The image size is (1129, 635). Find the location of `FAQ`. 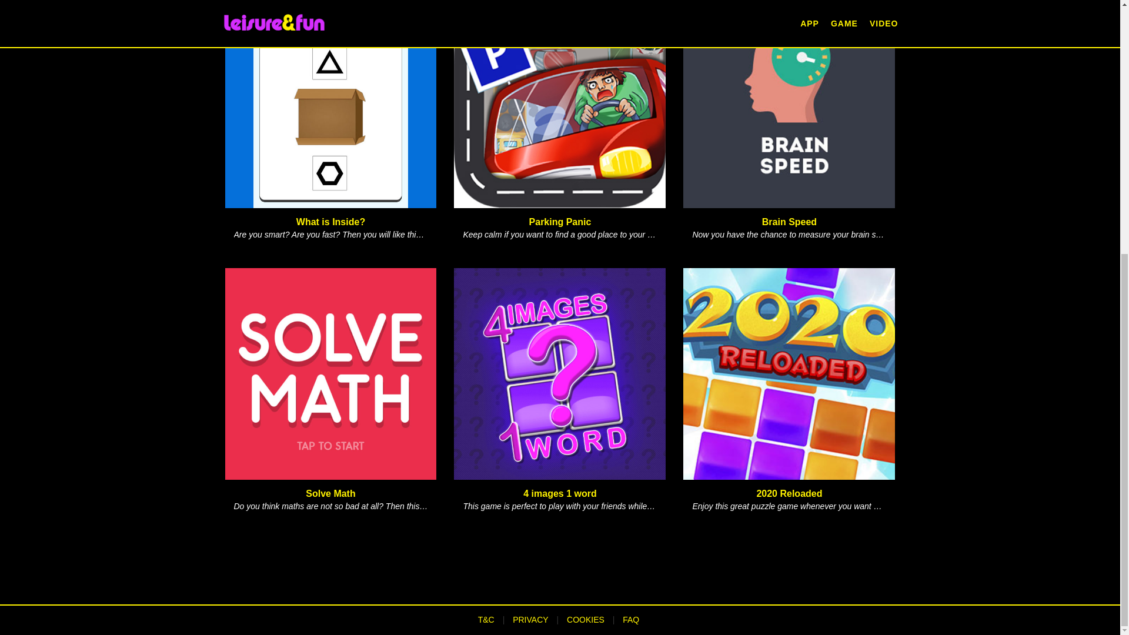

FAQ is located at coordinates (630, 620).